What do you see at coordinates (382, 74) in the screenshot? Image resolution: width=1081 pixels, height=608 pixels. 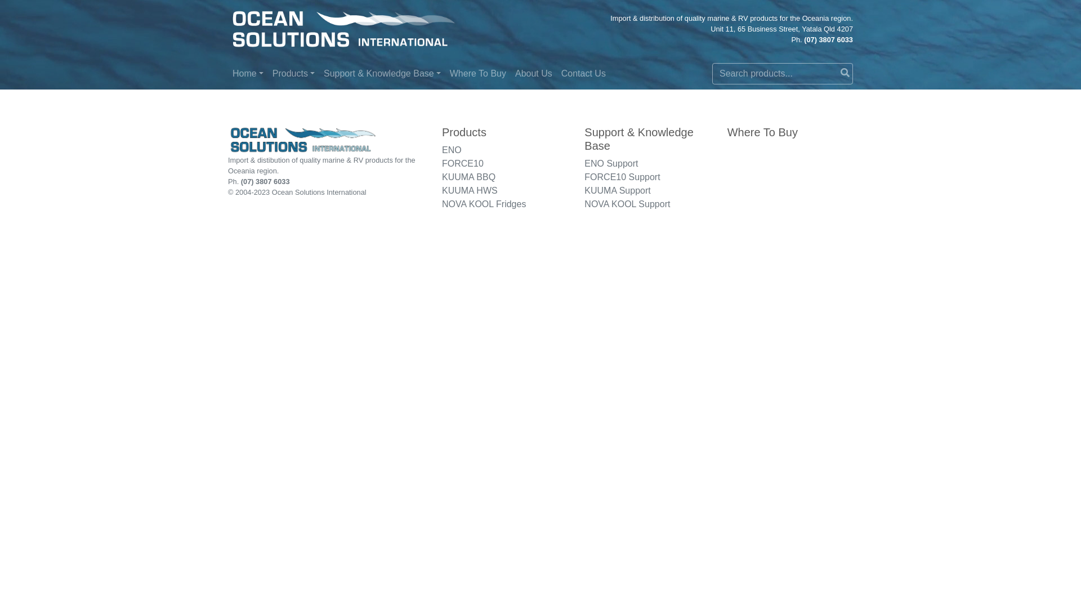 I see `Support & Knowledge Base` at bounding box center [382, 74].